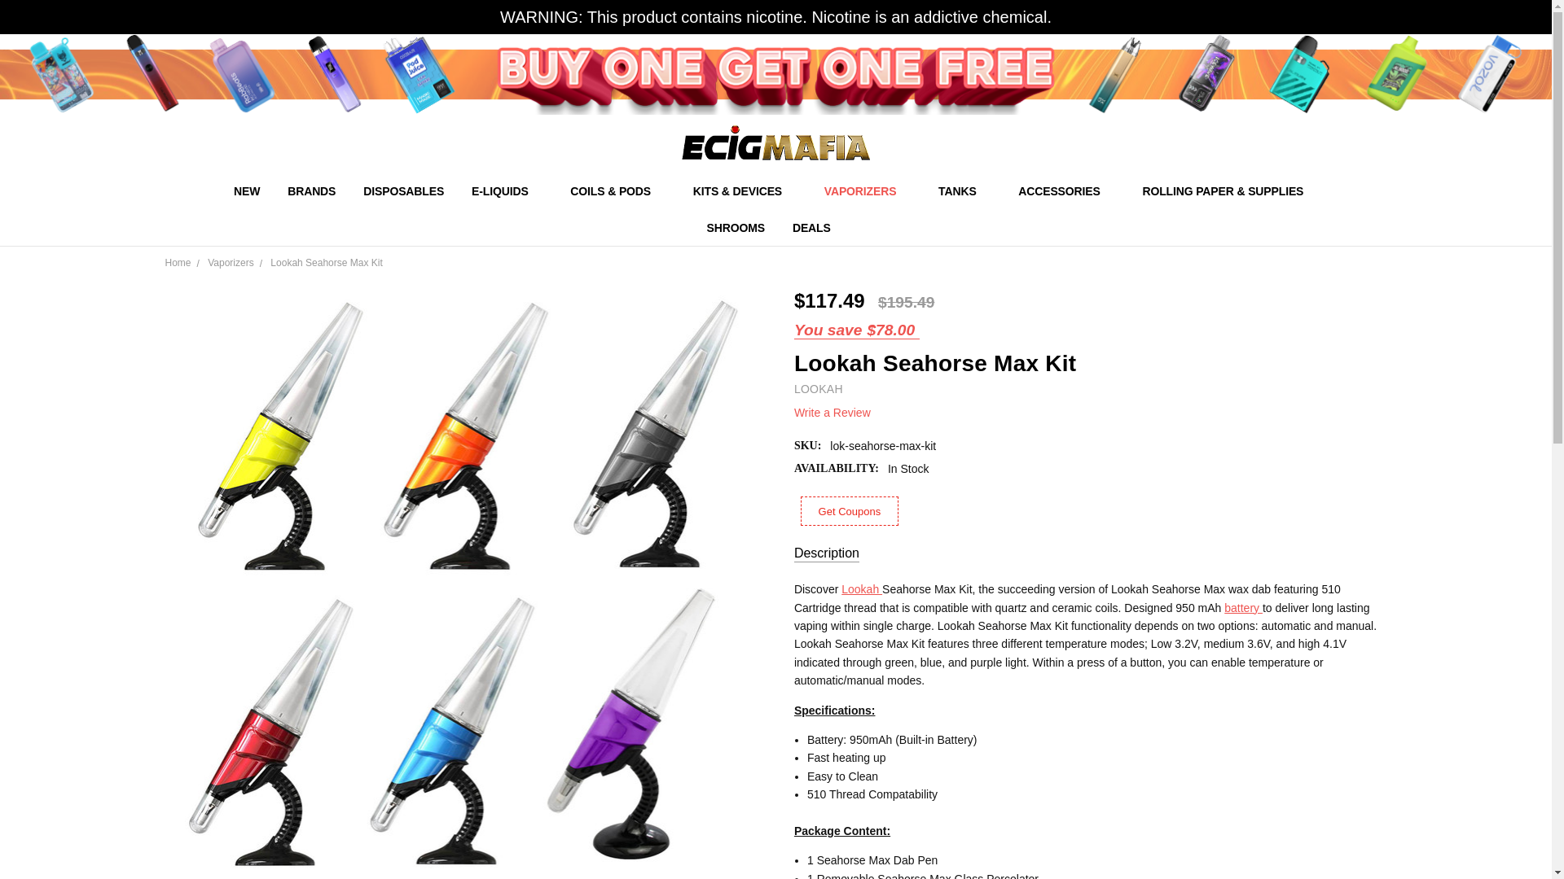 The height and width of the screenshot is (879, 1564). Describe the element at coordinates (775, 143) in the screenshot. I see `ECigMafia` at that location.